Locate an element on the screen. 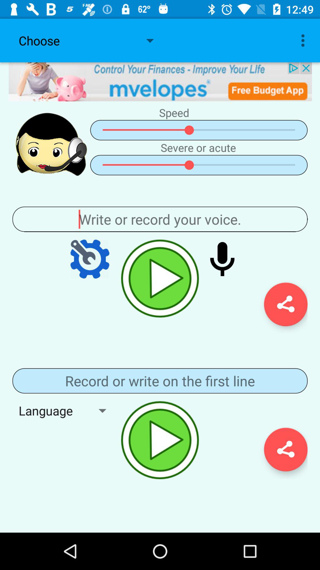 The image size is (320, 570). settings icon is located at coordinates (286, 304).